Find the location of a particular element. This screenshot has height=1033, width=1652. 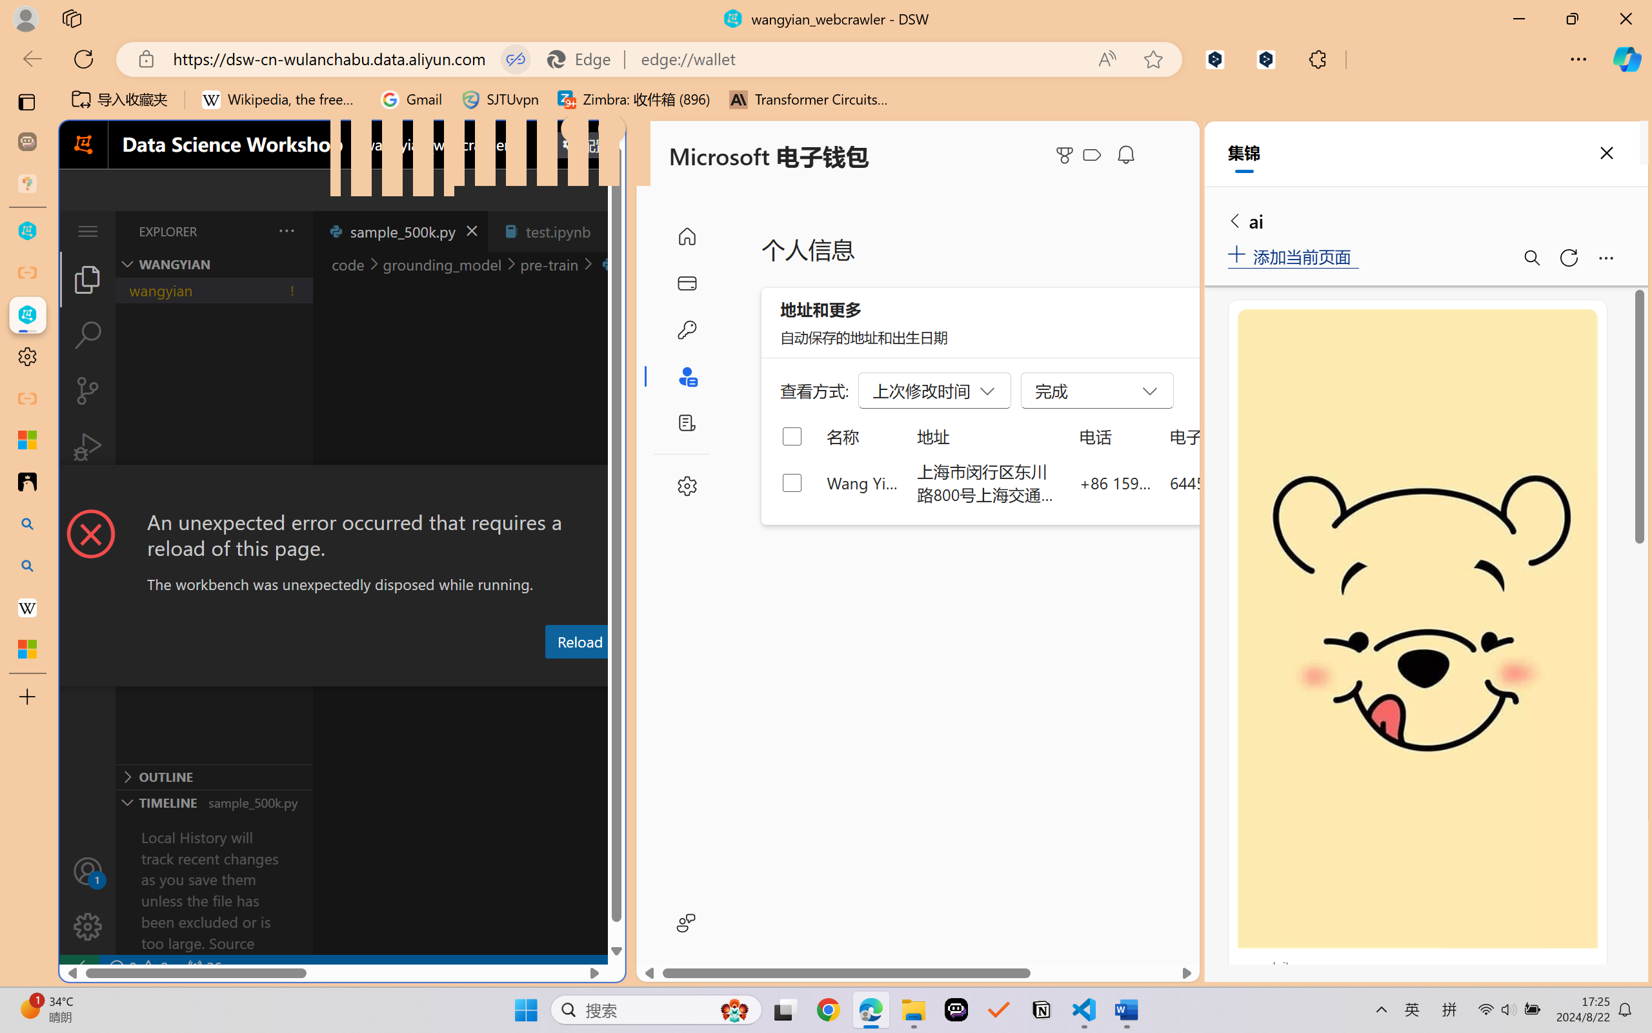

Wikipedia, the free encyclopedia is located at coordinates (281, 99).